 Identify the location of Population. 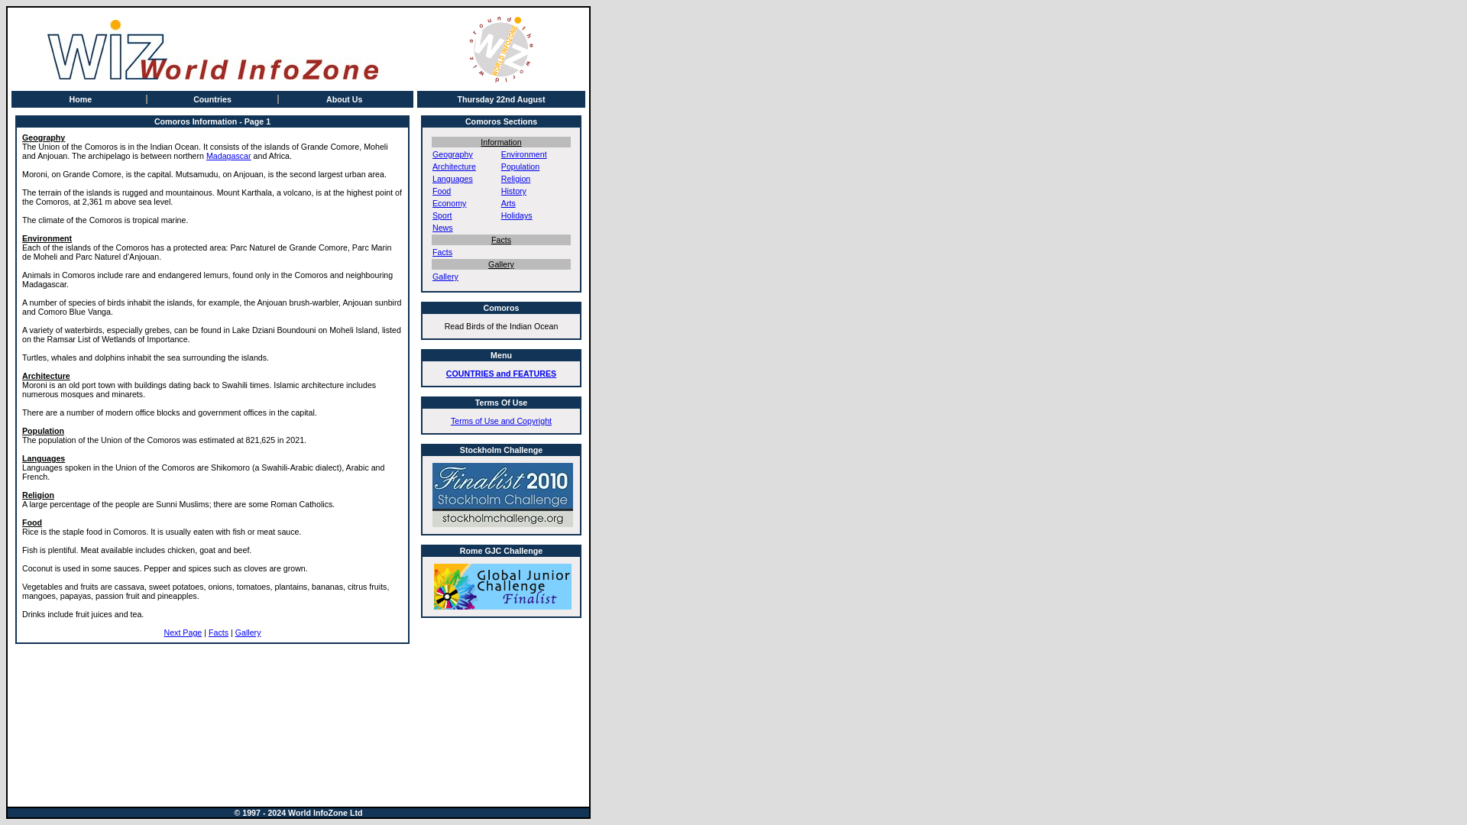
(520, 166).